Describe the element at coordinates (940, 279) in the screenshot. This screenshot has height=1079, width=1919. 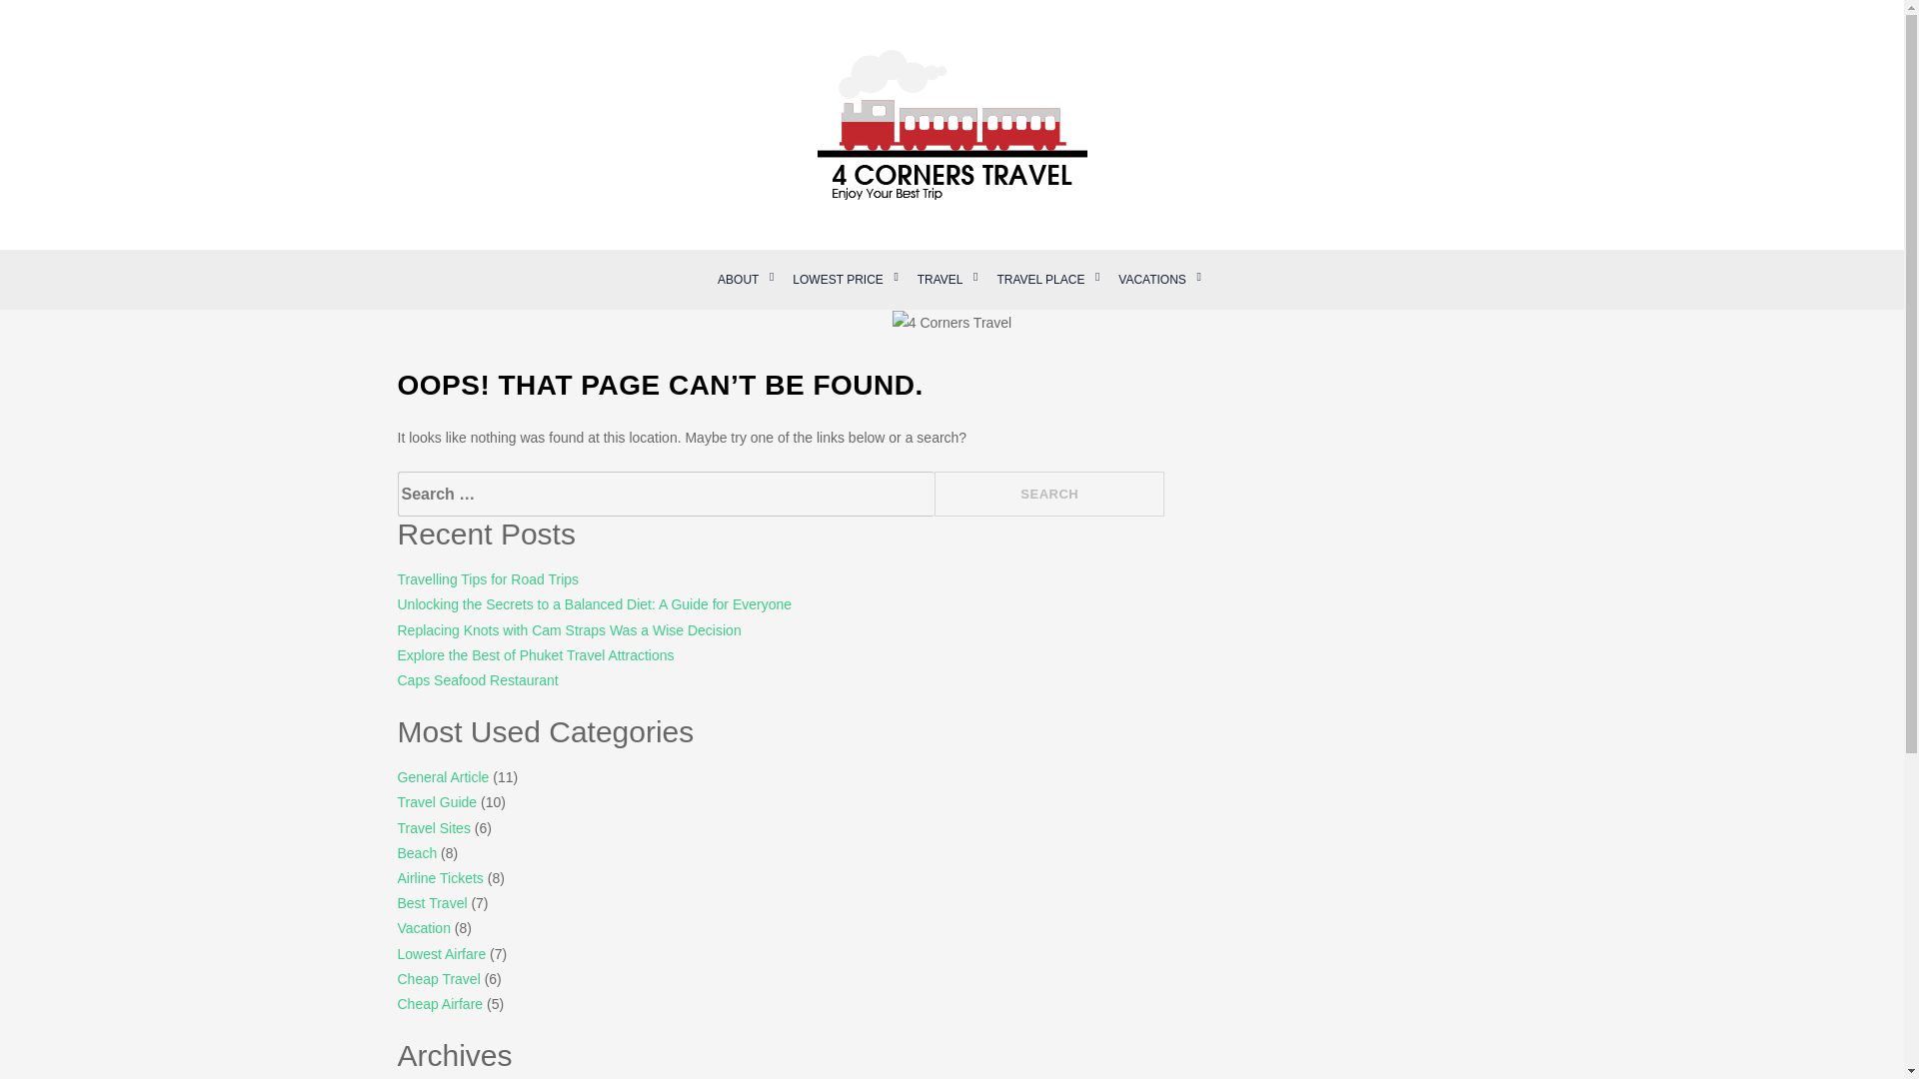
I see `TRAVEL` at that location.